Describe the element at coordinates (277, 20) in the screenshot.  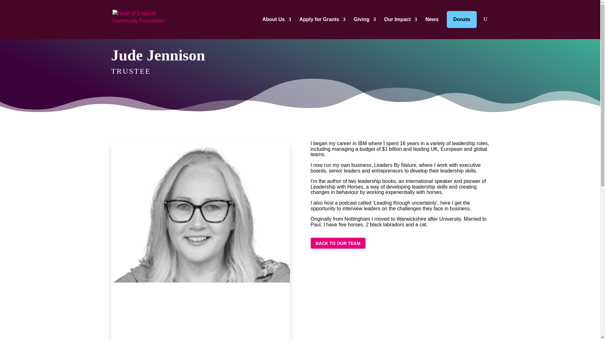
I see `About Us` at that location.